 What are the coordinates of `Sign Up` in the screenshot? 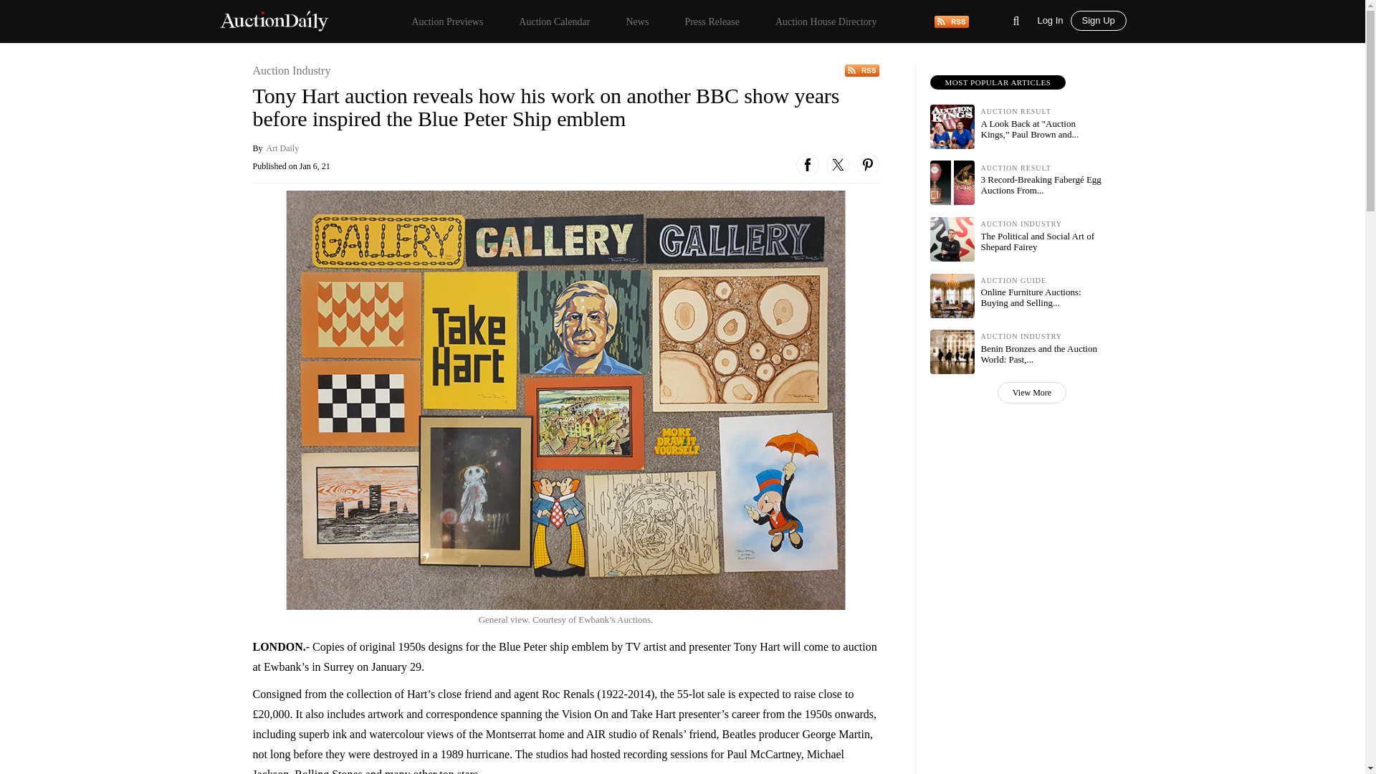 It's located at (1098, 21).